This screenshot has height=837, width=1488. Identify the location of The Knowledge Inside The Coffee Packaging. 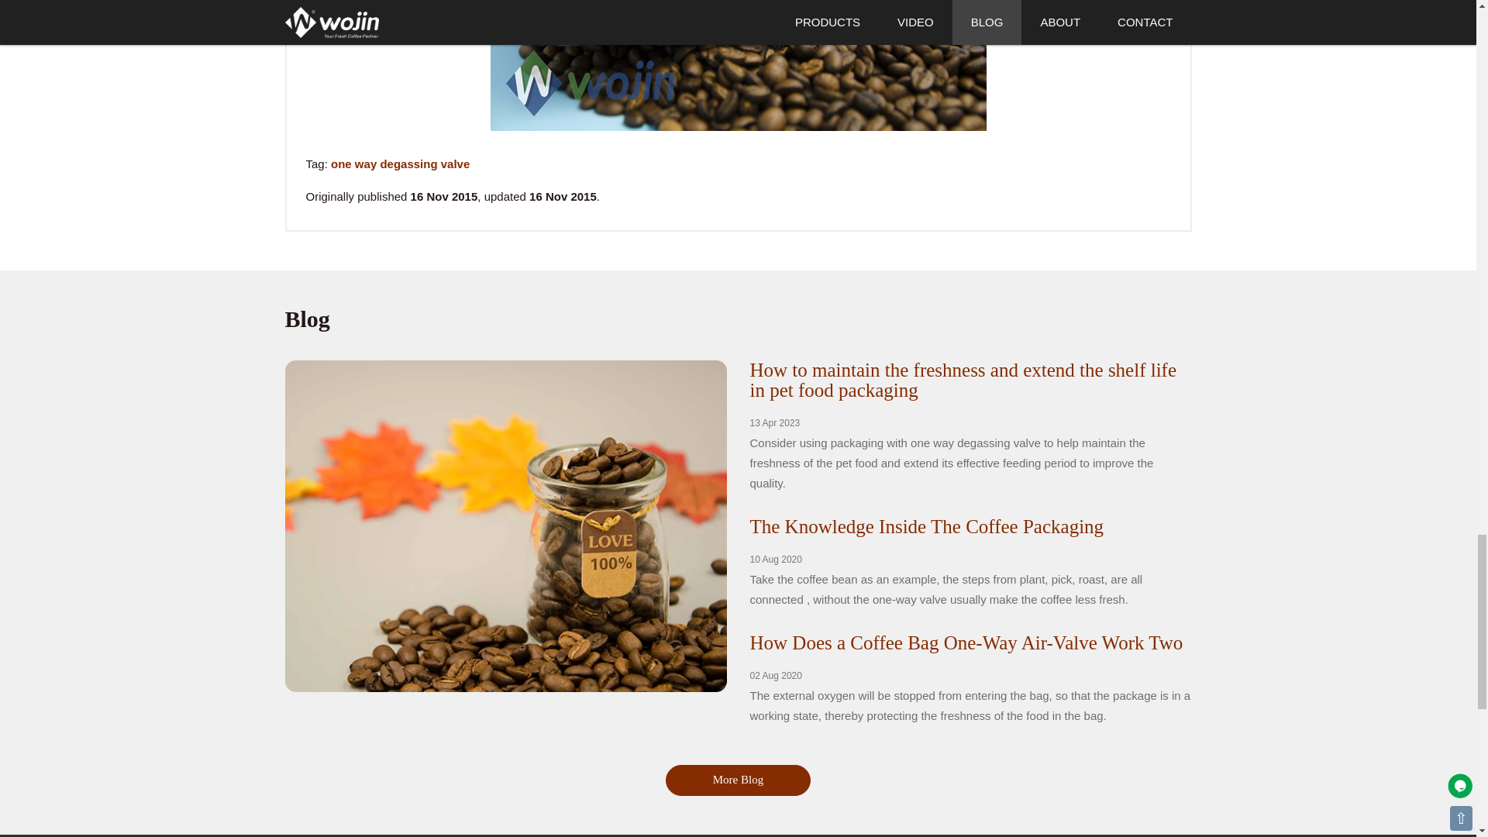
(927, 527).